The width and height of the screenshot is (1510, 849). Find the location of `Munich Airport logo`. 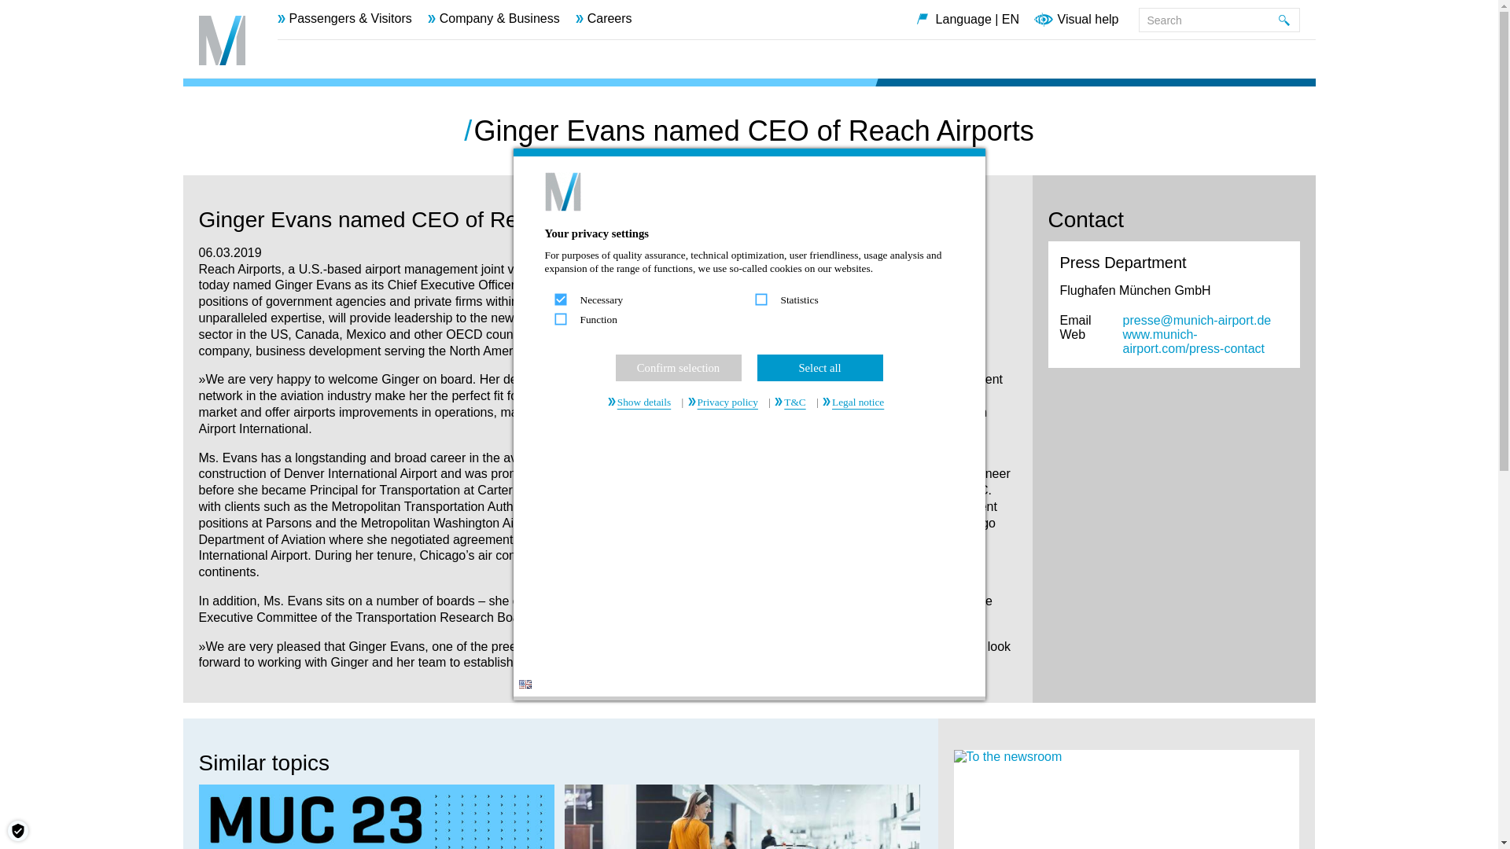

Munich Airport logo is located at coordinates (221, 41).